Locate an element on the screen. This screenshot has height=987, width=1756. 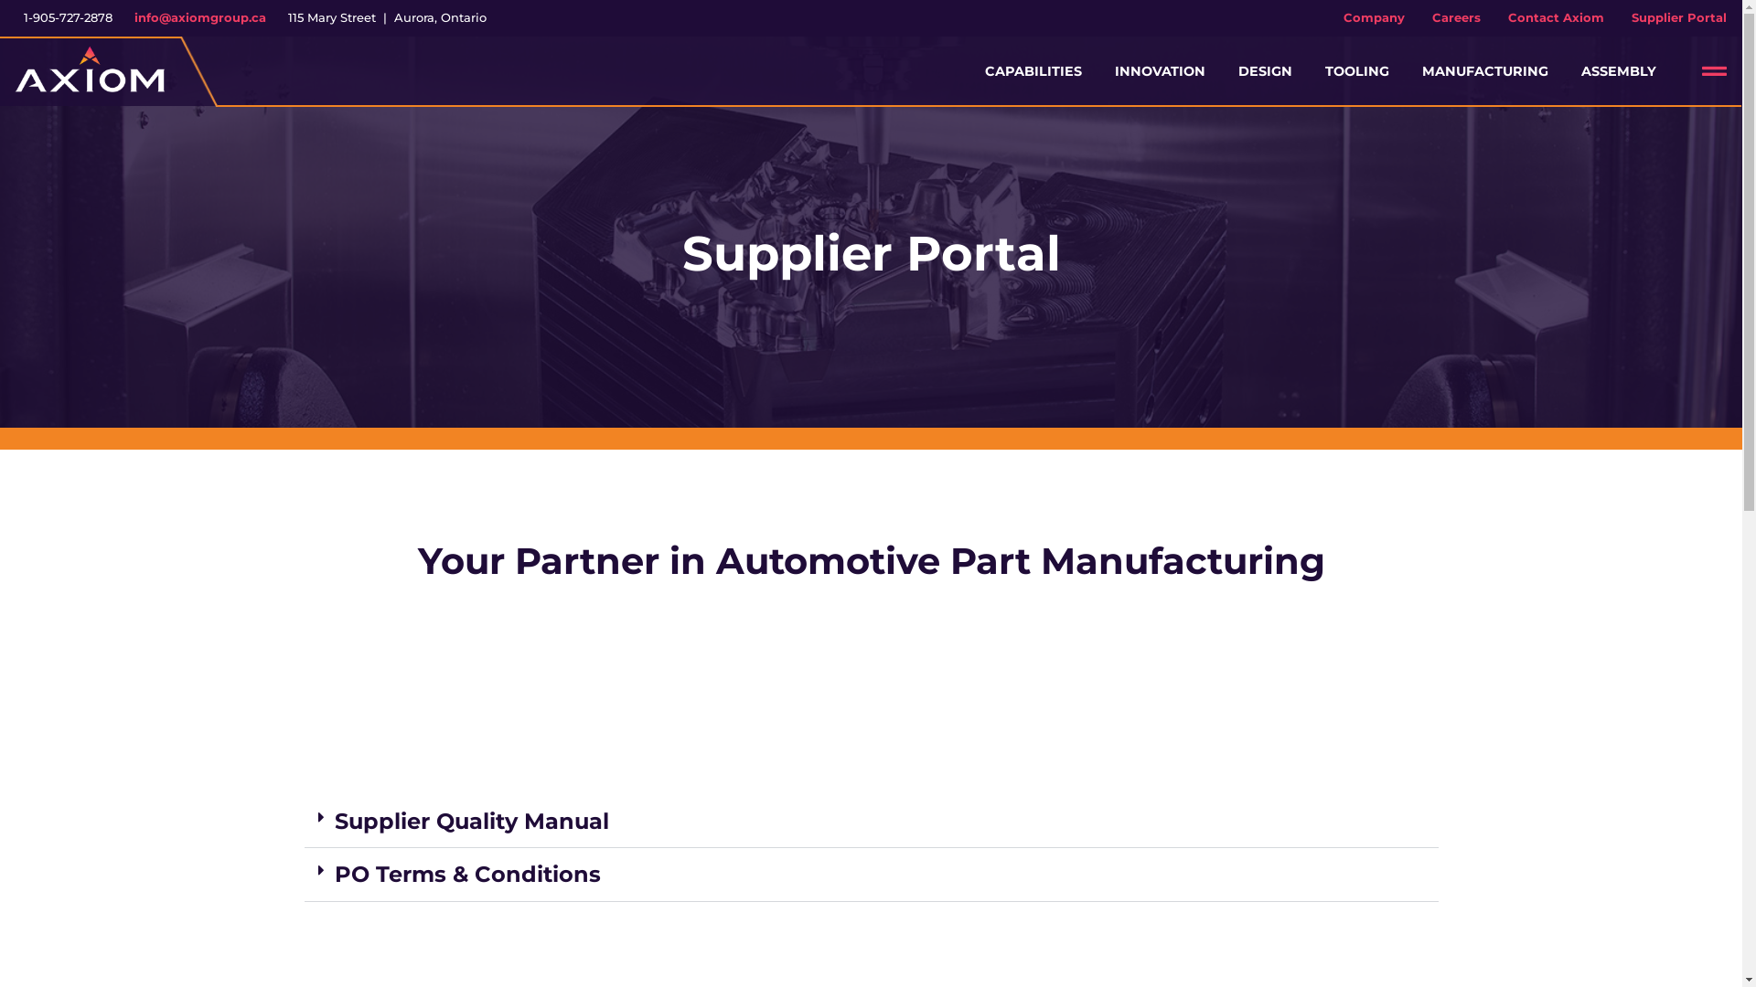
ASSEMBLY is located at coordinates (1619, 71).